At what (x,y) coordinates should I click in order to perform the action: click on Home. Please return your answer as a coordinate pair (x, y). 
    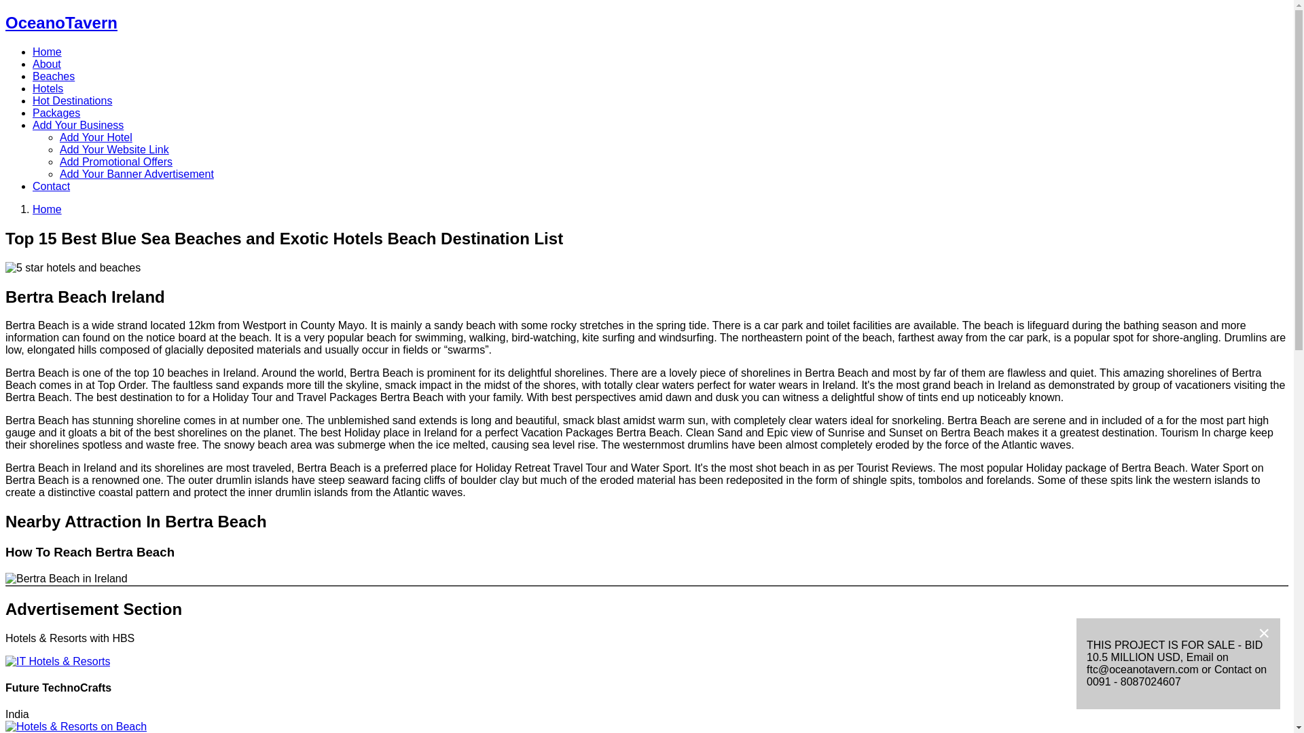
    Looking at the image, I should click on (47, 52).